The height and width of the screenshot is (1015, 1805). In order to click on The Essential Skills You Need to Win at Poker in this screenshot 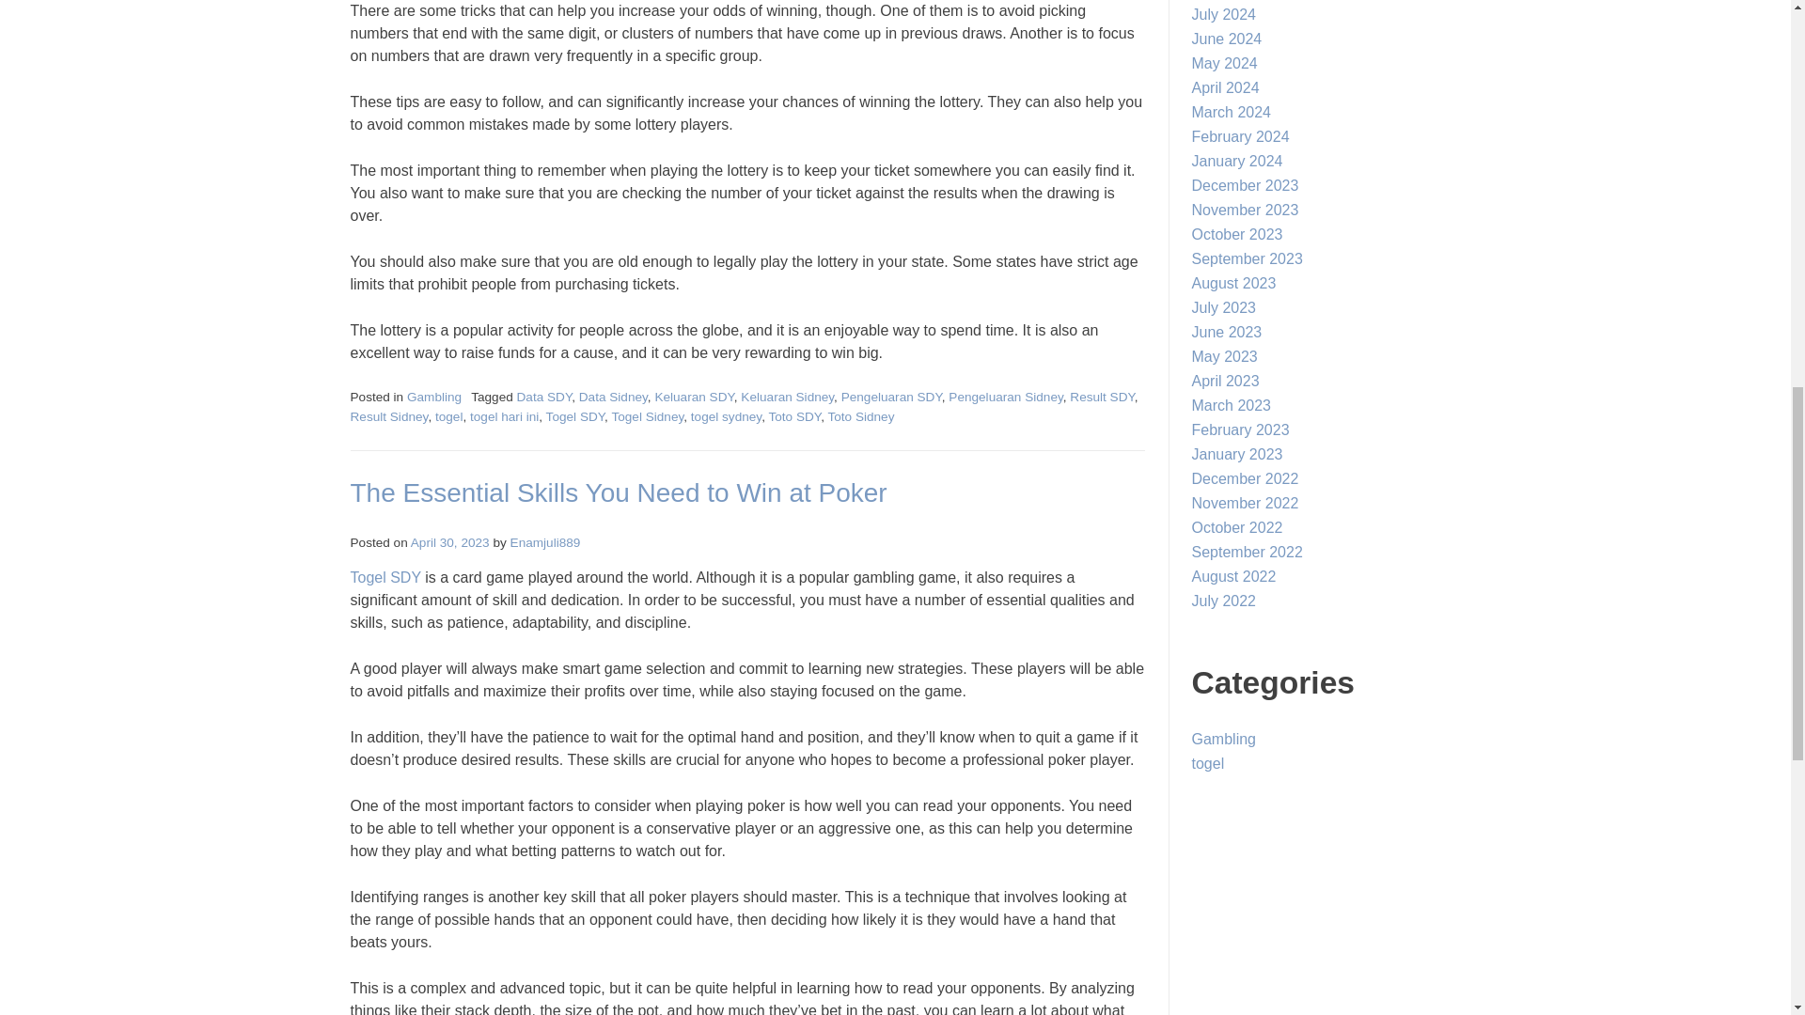, I will do `click(618, 492)`.